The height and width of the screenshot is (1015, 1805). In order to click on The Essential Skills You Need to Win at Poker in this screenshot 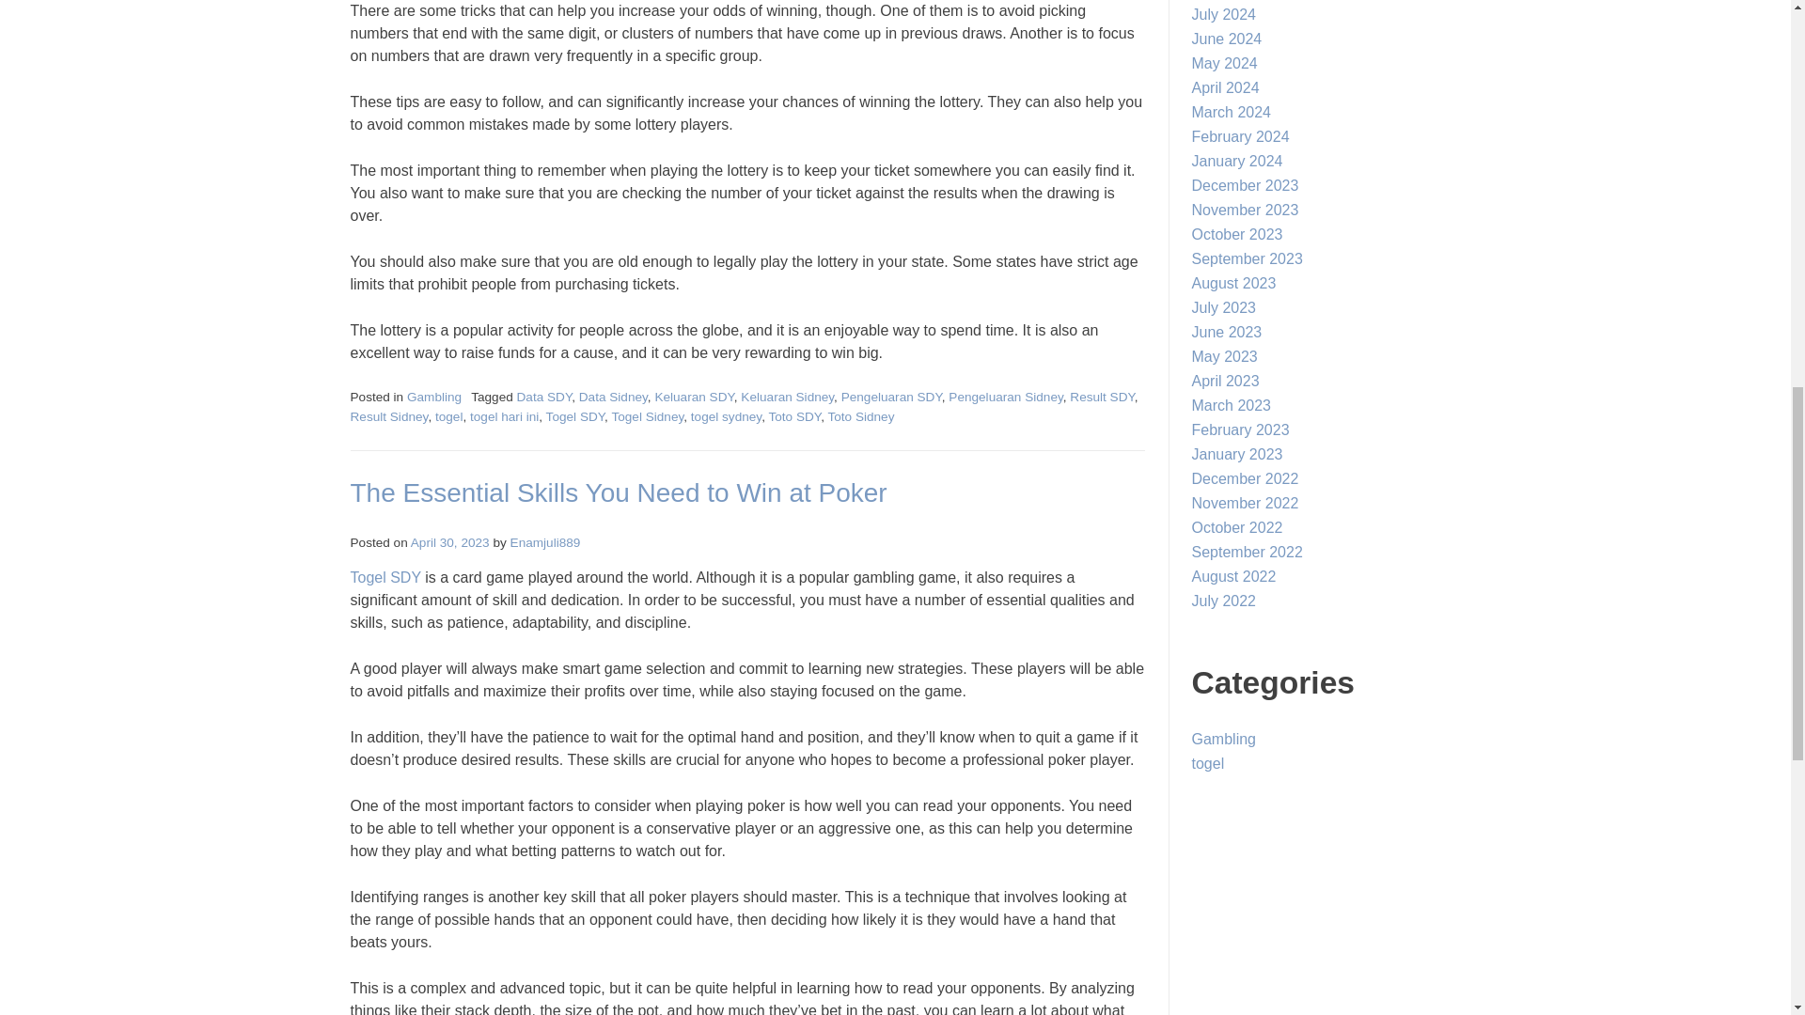, I will do `click(618, 492)`.